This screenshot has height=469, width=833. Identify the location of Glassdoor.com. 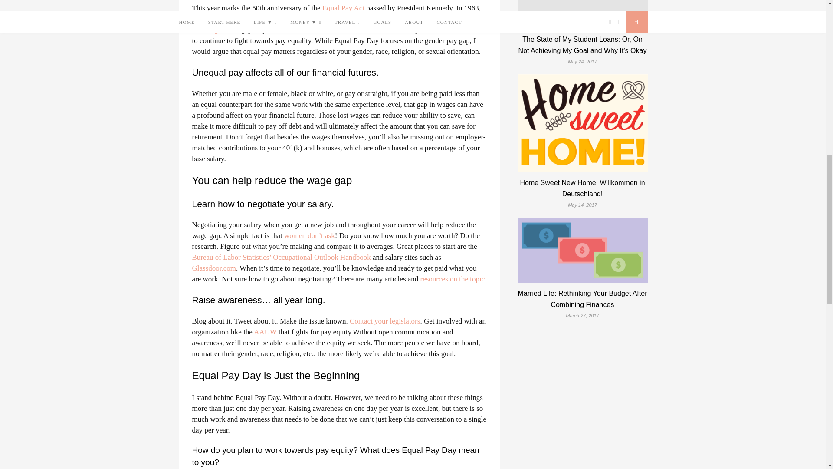
(213, 268).